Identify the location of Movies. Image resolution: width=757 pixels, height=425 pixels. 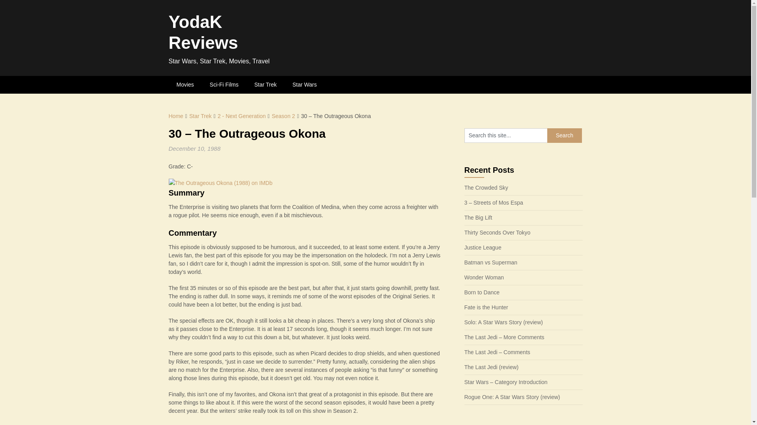
(185, 85).